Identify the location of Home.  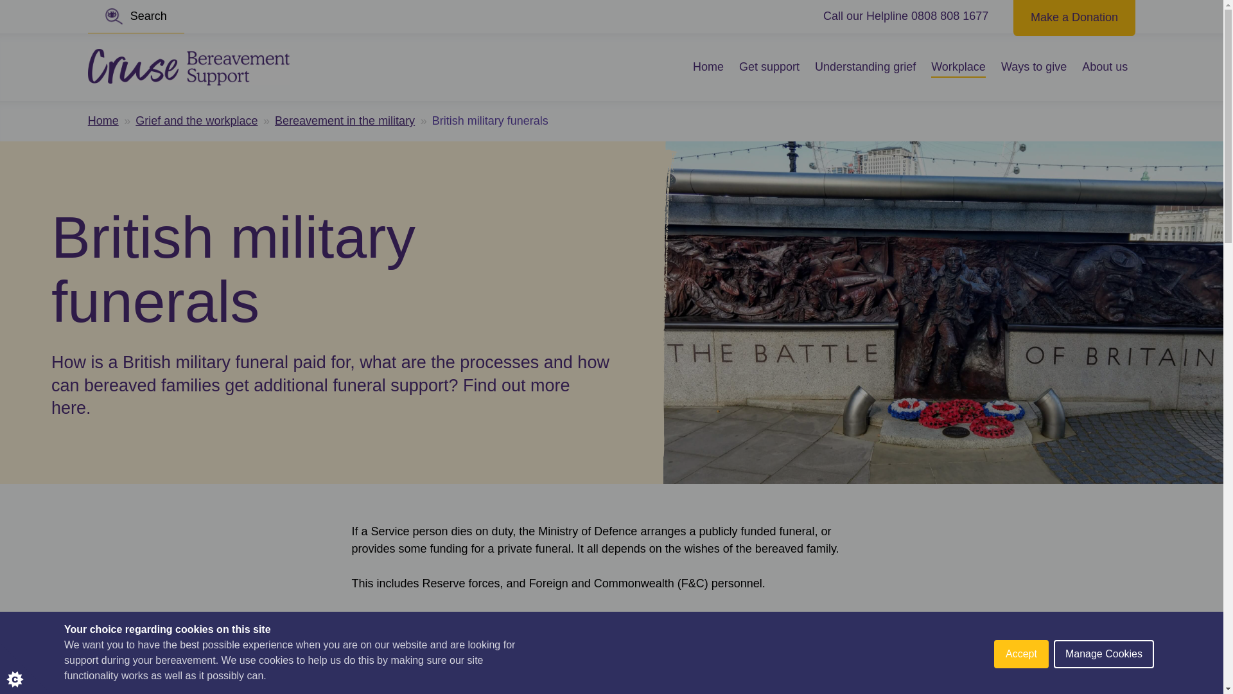
(103, 121).